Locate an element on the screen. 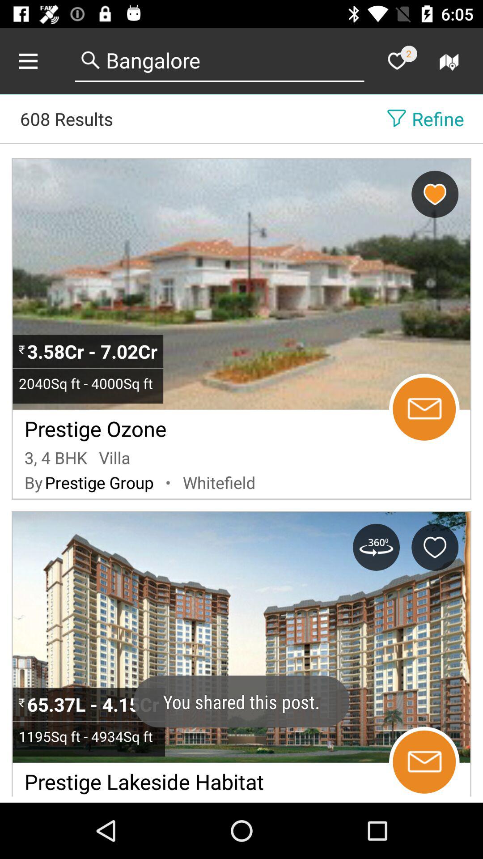 The image size is (483, 859). jump to the 65 37l 4 item is located at coordinates (95, 704).